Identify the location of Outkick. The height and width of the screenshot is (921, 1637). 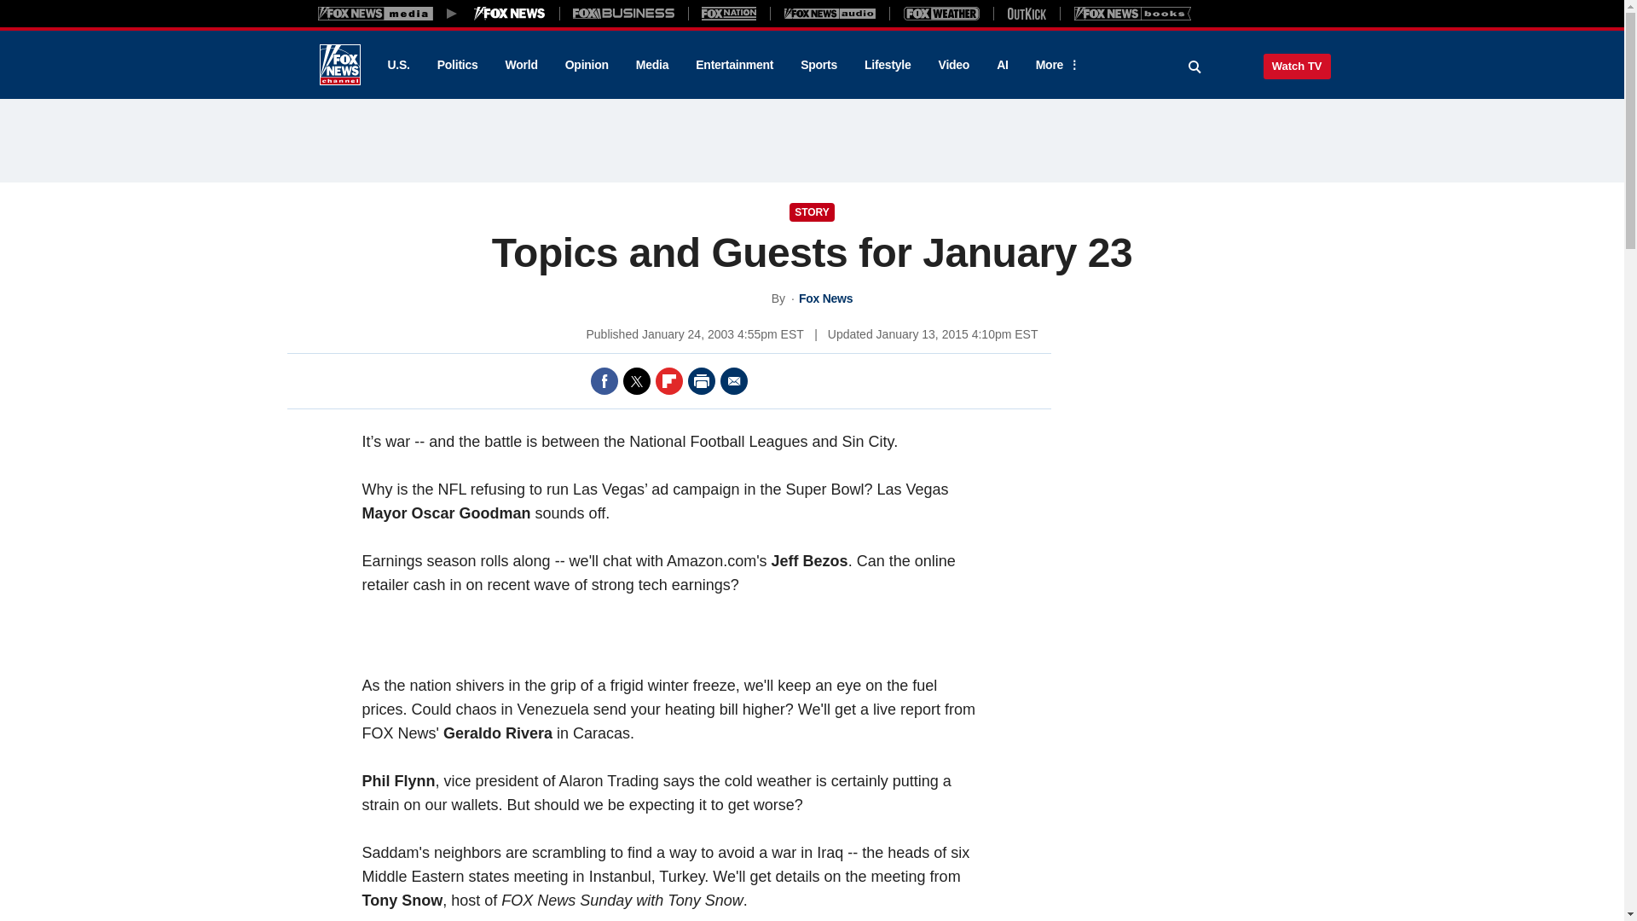
(1026, 13).